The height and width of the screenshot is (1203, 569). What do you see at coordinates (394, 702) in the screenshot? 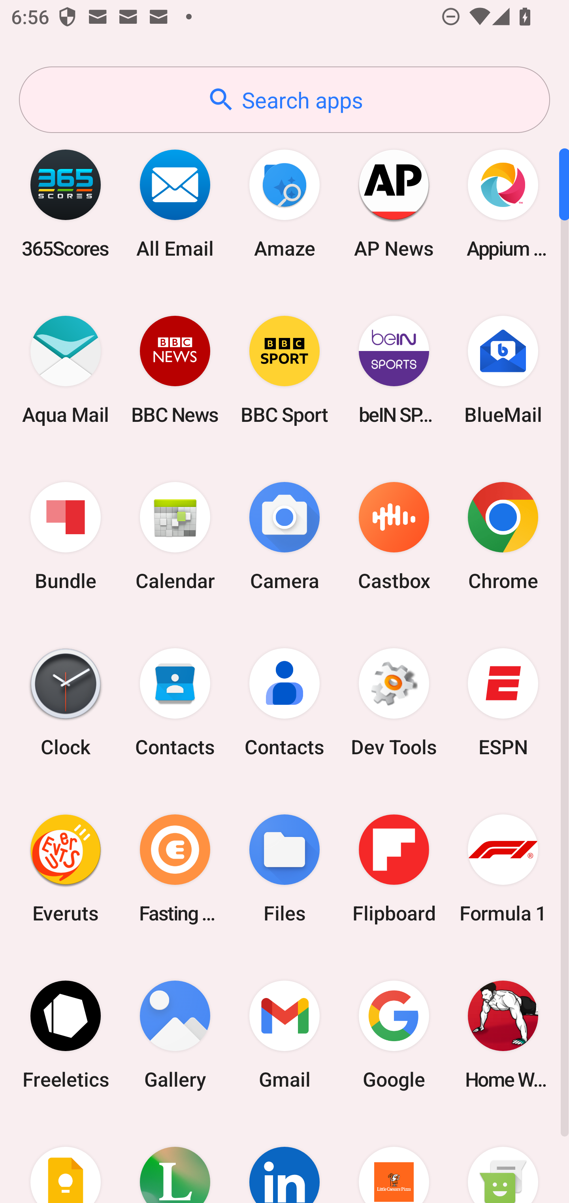
I see `Dev Tools` at bounding box center [394, 702].